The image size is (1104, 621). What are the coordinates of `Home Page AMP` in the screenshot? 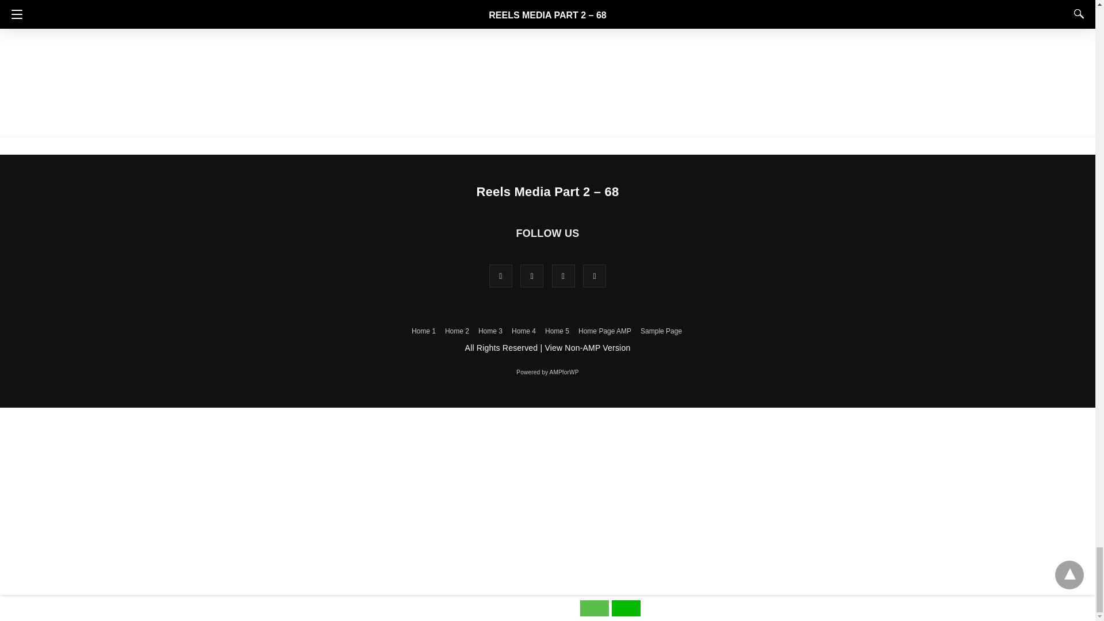 It's located at (605, 331).